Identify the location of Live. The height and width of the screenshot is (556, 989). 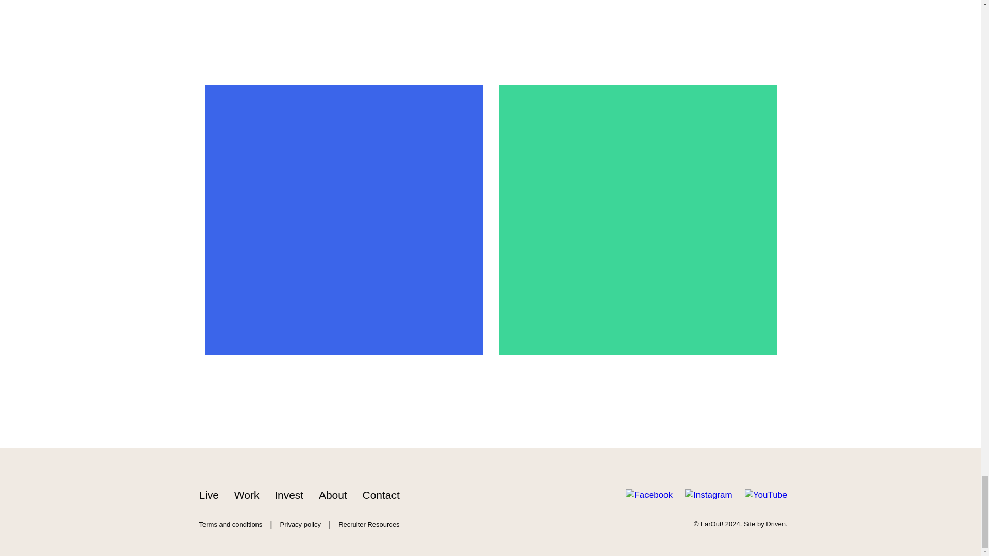
(210, 495).